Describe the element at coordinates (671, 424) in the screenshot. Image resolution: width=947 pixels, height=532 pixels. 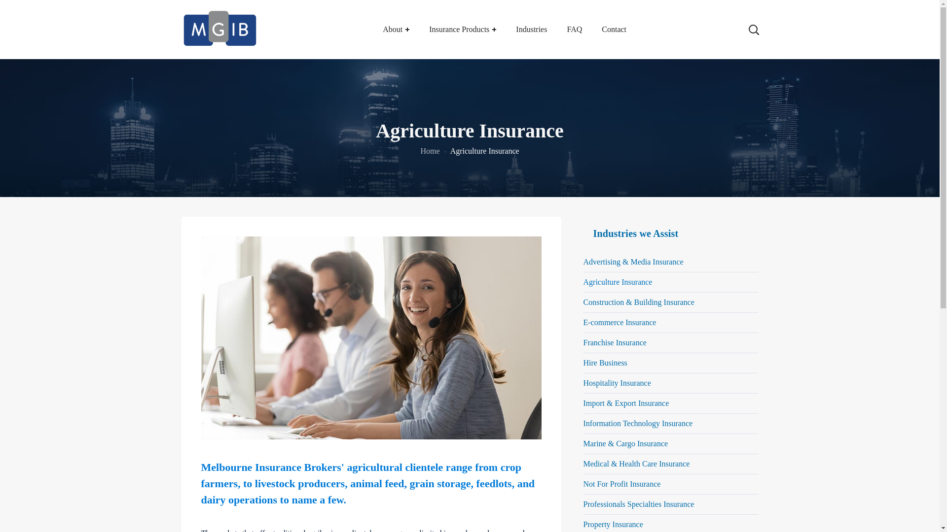
I see `Information Technology Insurance` at that location.